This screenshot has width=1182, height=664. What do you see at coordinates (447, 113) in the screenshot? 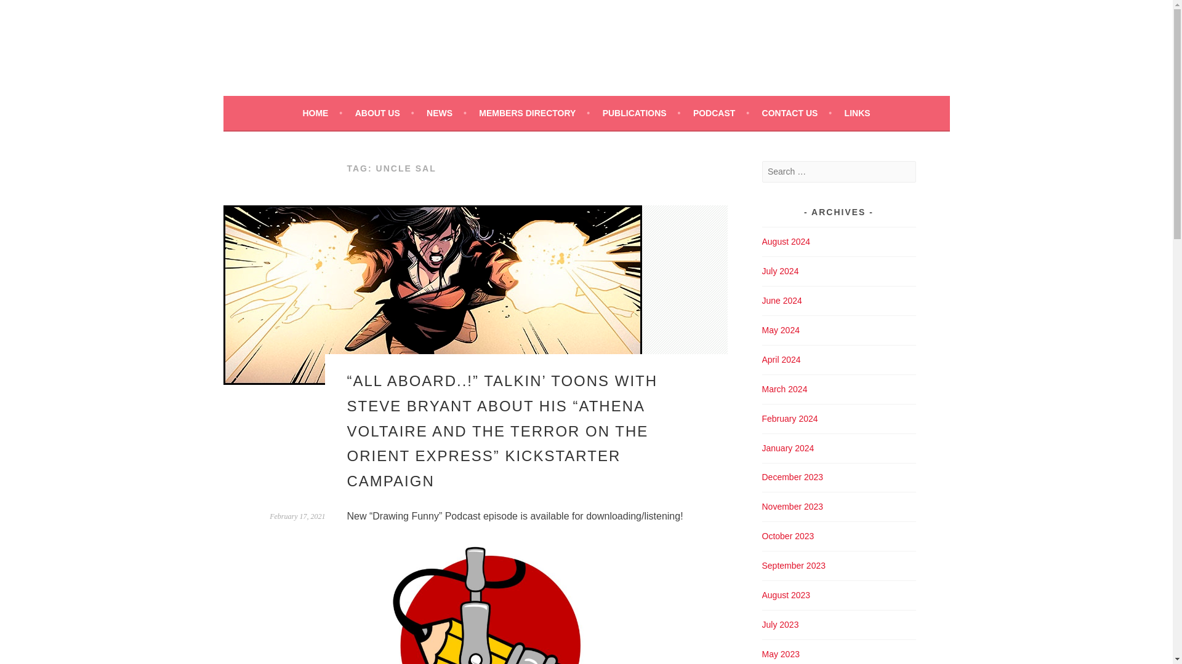
I see `NEWS` at bounding box center [447, 113].